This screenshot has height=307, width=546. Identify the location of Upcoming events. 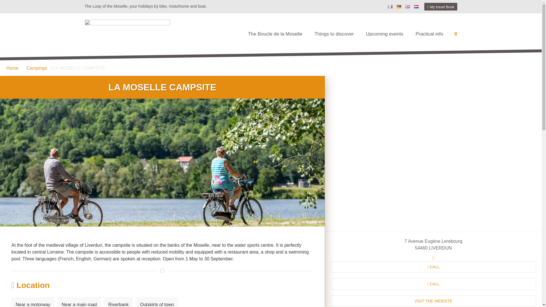
(384, 34).